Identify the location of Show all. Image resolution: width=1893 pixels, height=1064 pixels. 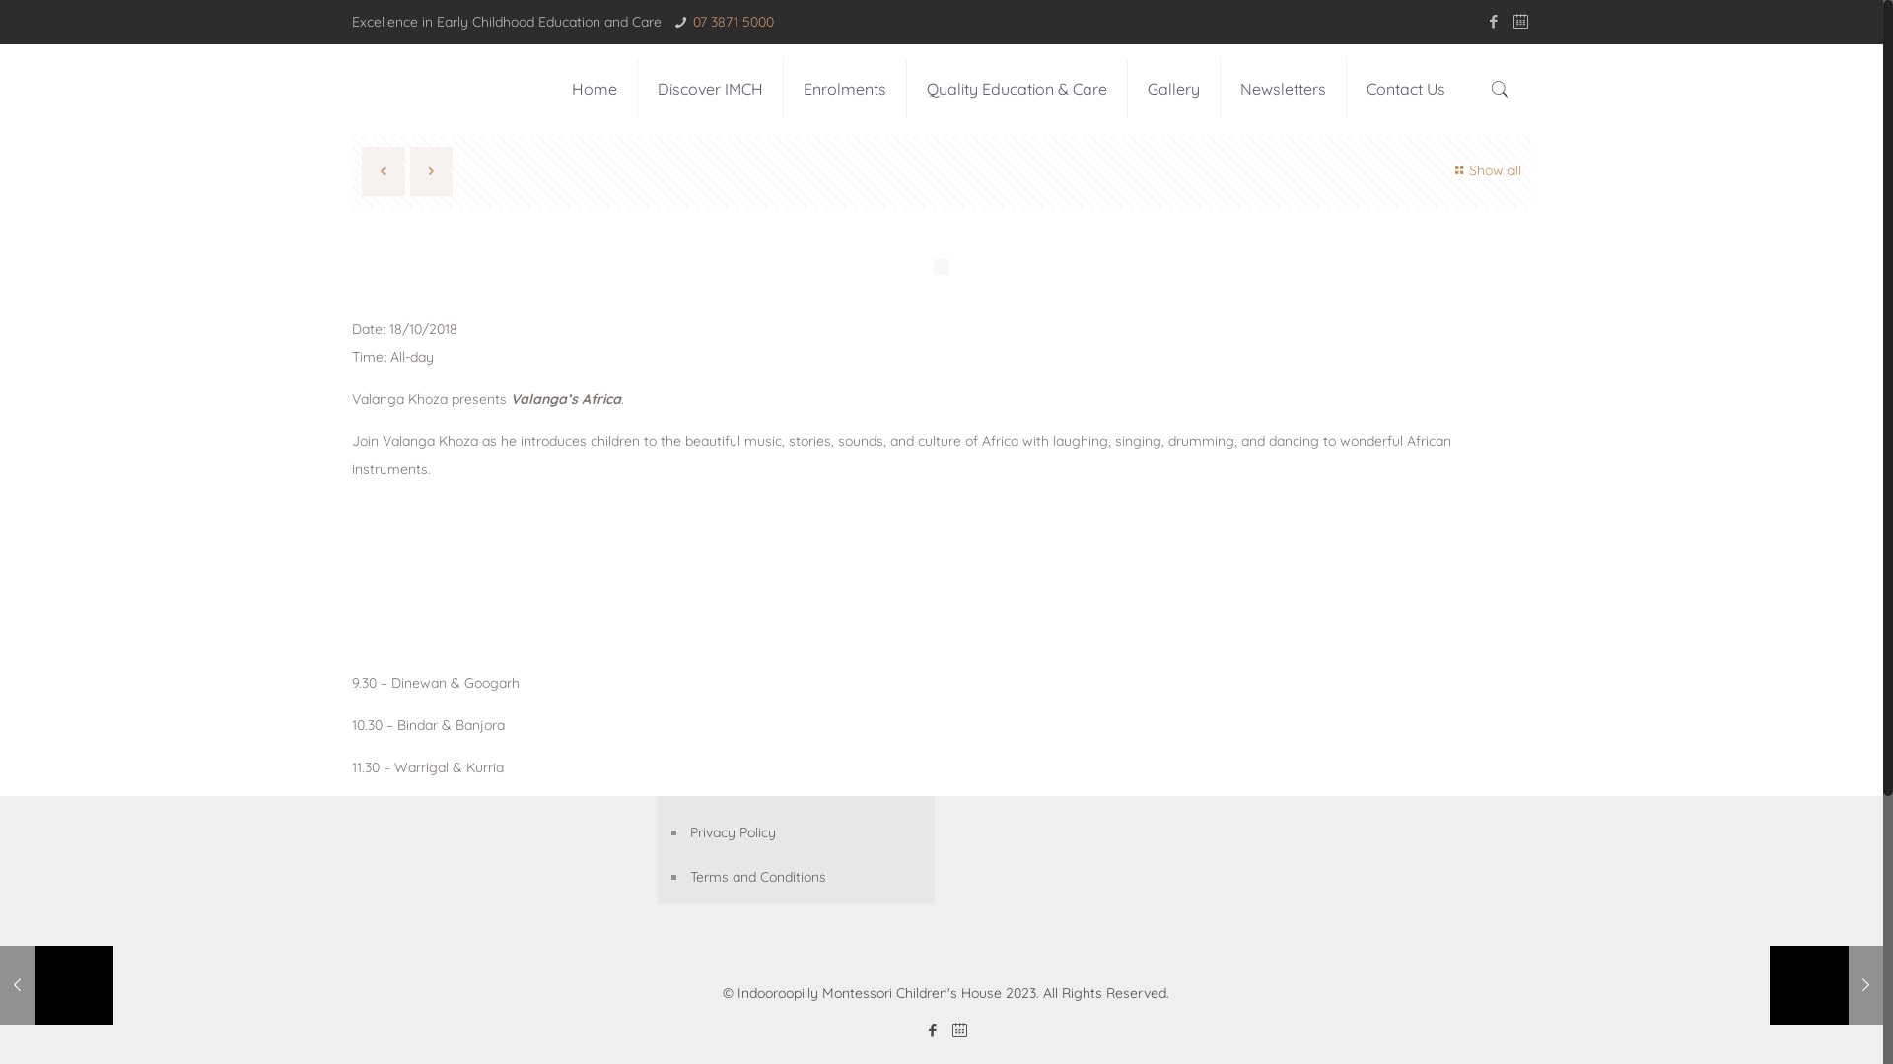
(1485, 171).